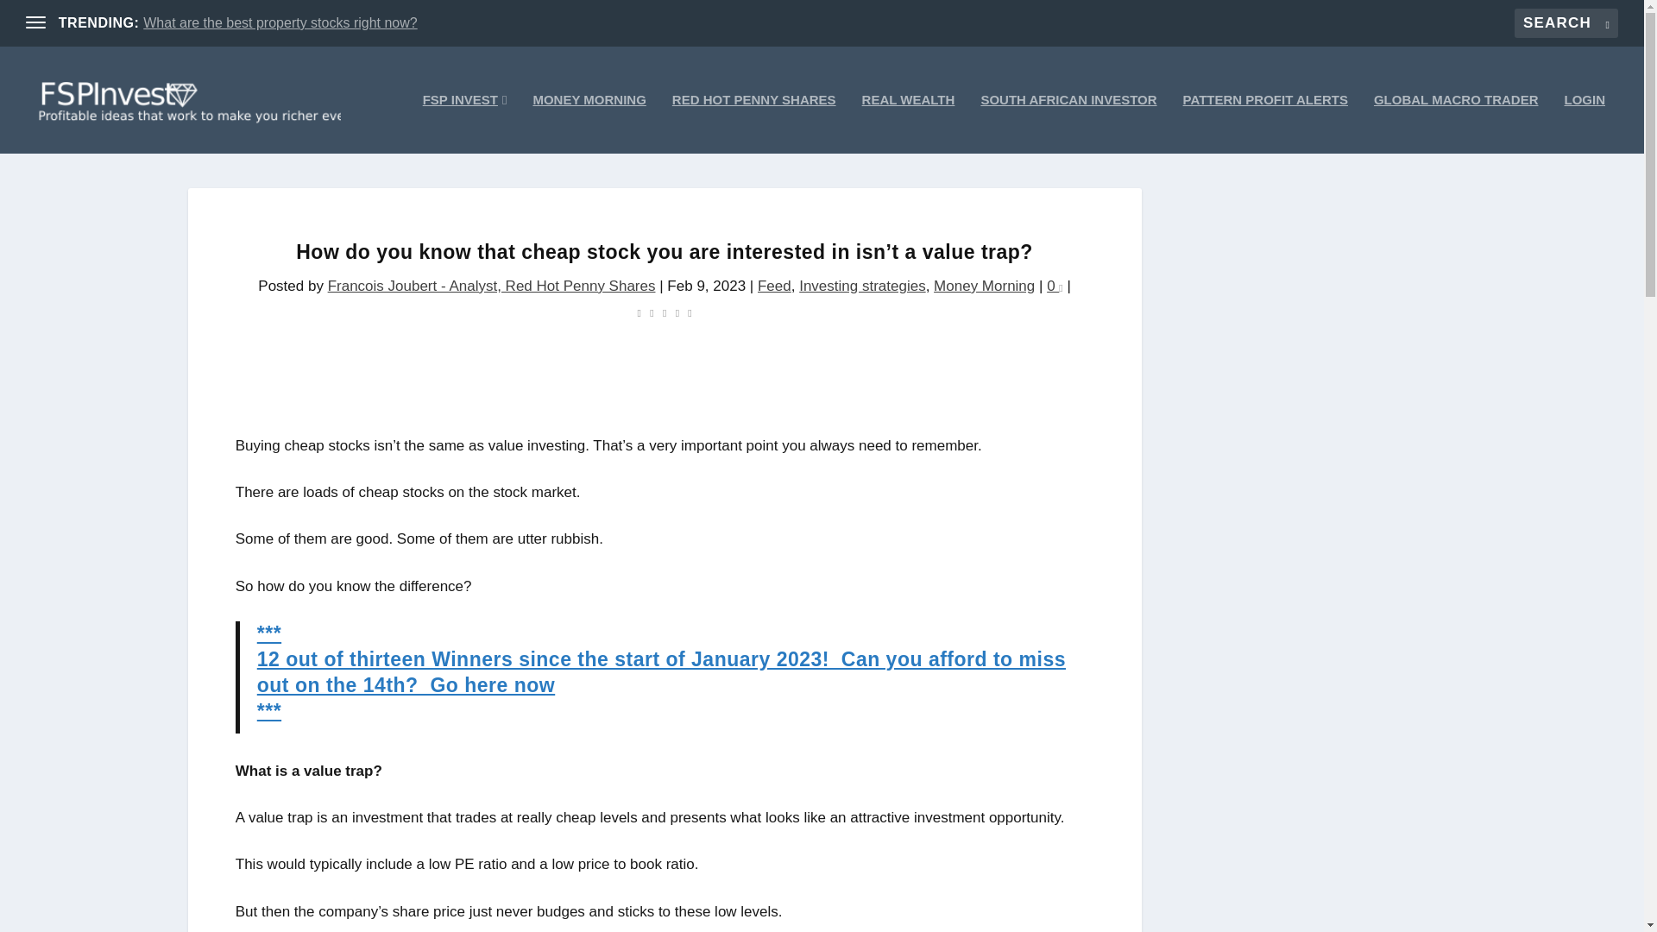 The height and width of the screenshot is (932, 1657). I want to click on REAL WEALTH, so click(908, 123).